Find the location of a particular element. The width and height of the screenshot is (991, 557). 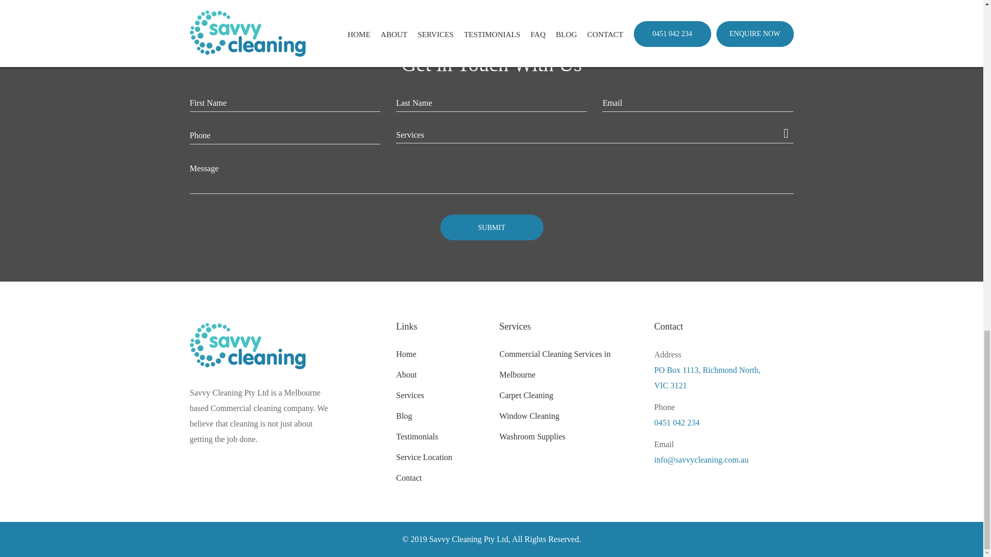

Commercial Cleaning Services in Melbourne  is located at coordinates (554, 364).